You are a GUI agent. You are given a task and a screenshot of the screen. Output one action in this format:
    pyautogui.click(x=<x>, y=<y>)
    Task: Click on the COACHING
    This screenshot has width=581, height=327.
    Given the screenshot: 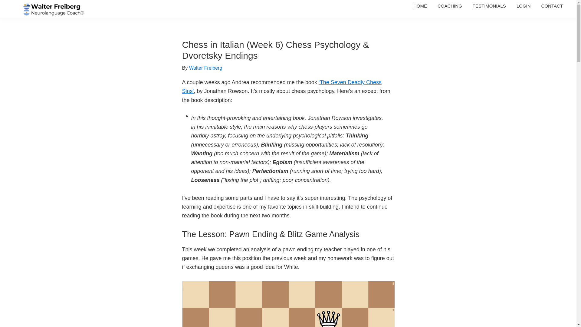 What is the action you would take?
    pyautogui.click(x=450, y=6)
    